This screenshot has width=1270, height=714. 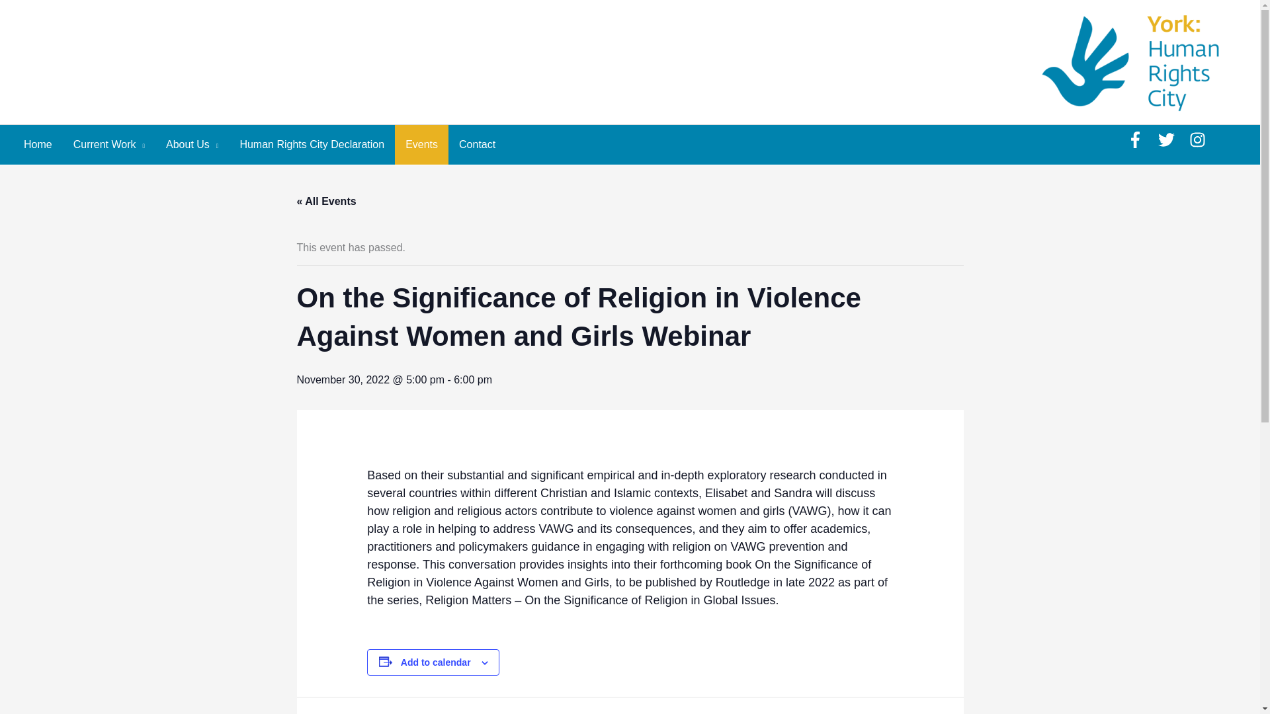 I want to click on Home, so click(x=37, y=145).